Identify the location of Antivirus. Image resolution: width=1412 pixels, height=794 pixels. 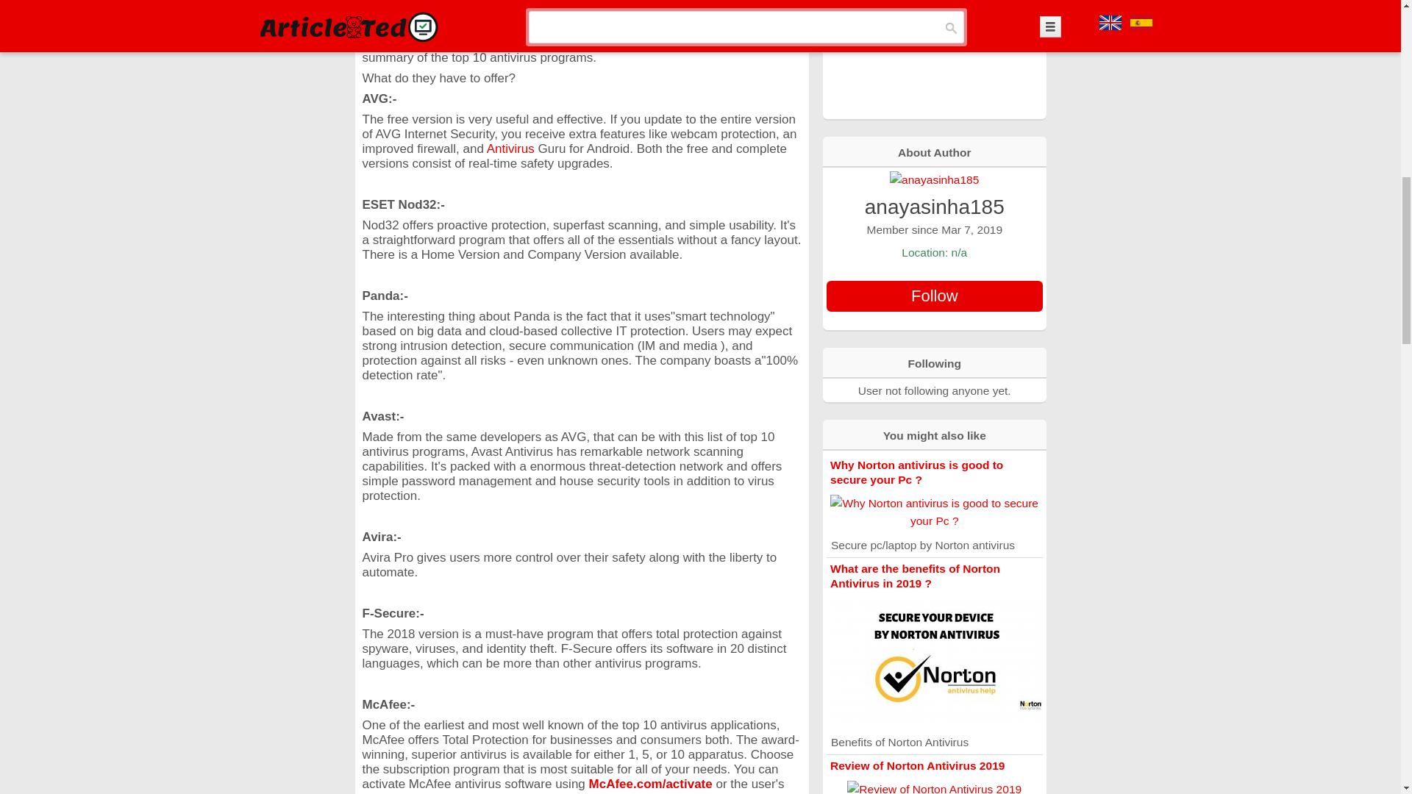
(510, 149).